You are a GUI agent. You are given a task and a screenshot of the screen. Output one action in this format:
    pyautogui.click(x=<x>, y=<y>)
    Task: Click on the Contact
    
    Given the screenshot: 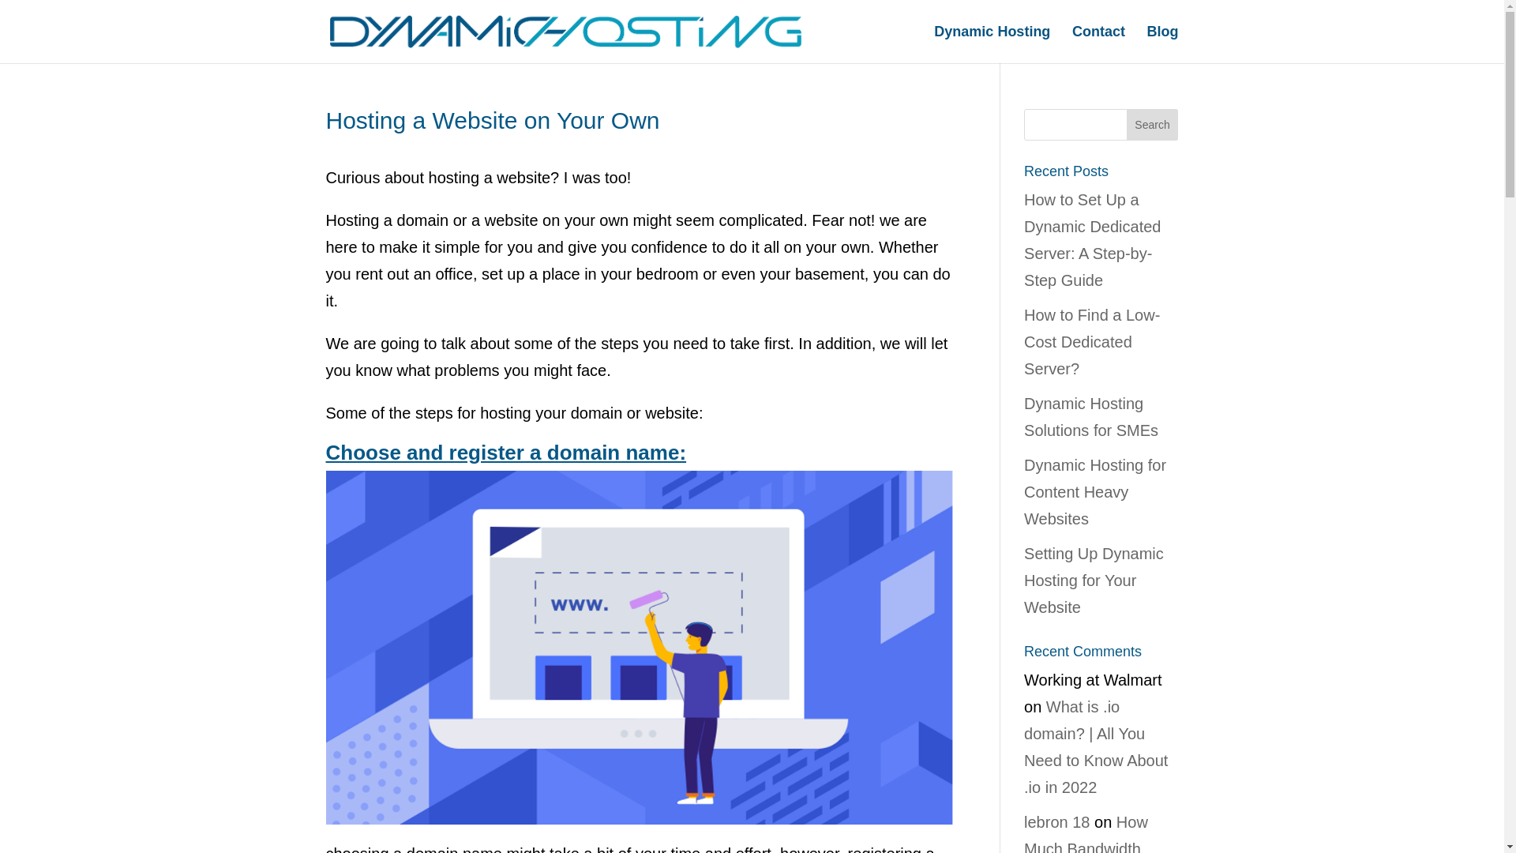 What is the action you would take?
    pyautogui.click(x=1098, y=44)
    